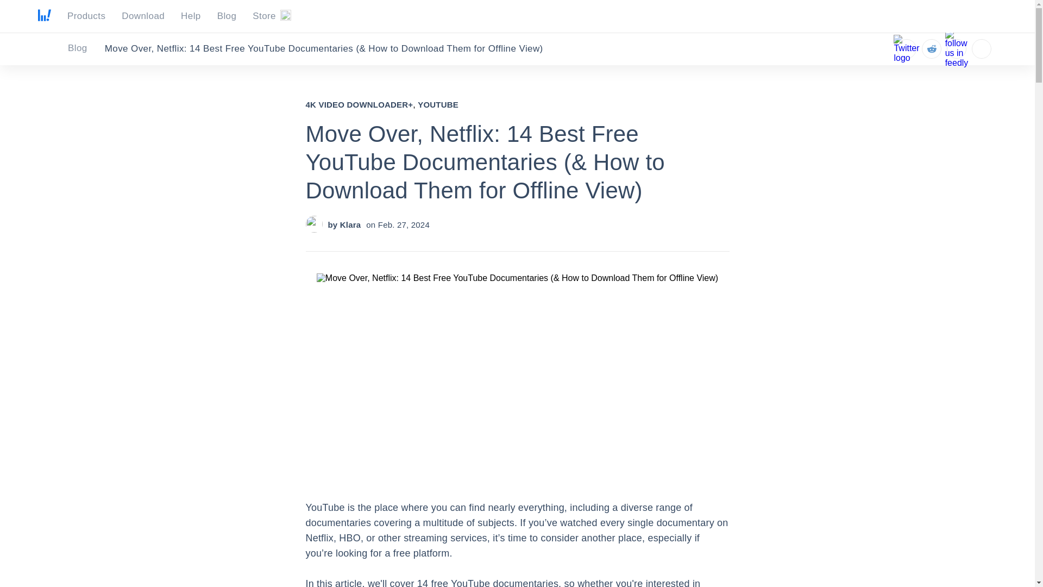 This screenshot has height=587, width=1043. What do you see at coordinates (84, 48) in the screenshot?
I see `Blog` at bounding box center [84, 48].